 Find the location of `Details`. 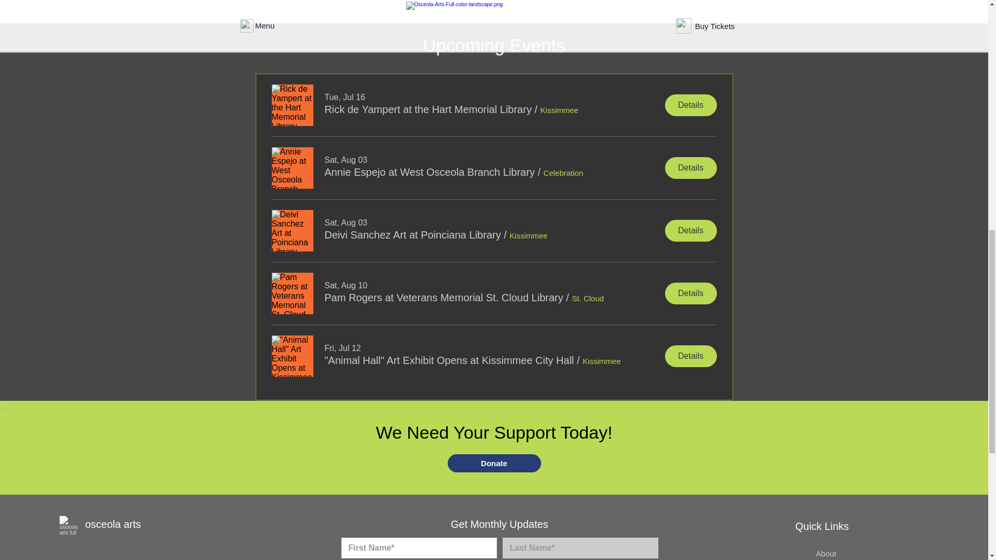

Details is located at coordinates (691, 356).